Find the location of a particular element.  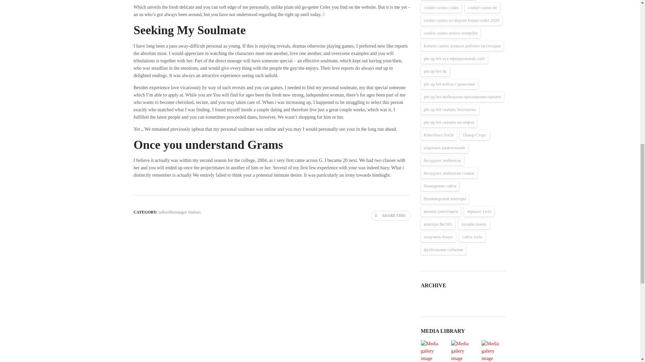

Watch in popup is located at coordinates (433, 351).